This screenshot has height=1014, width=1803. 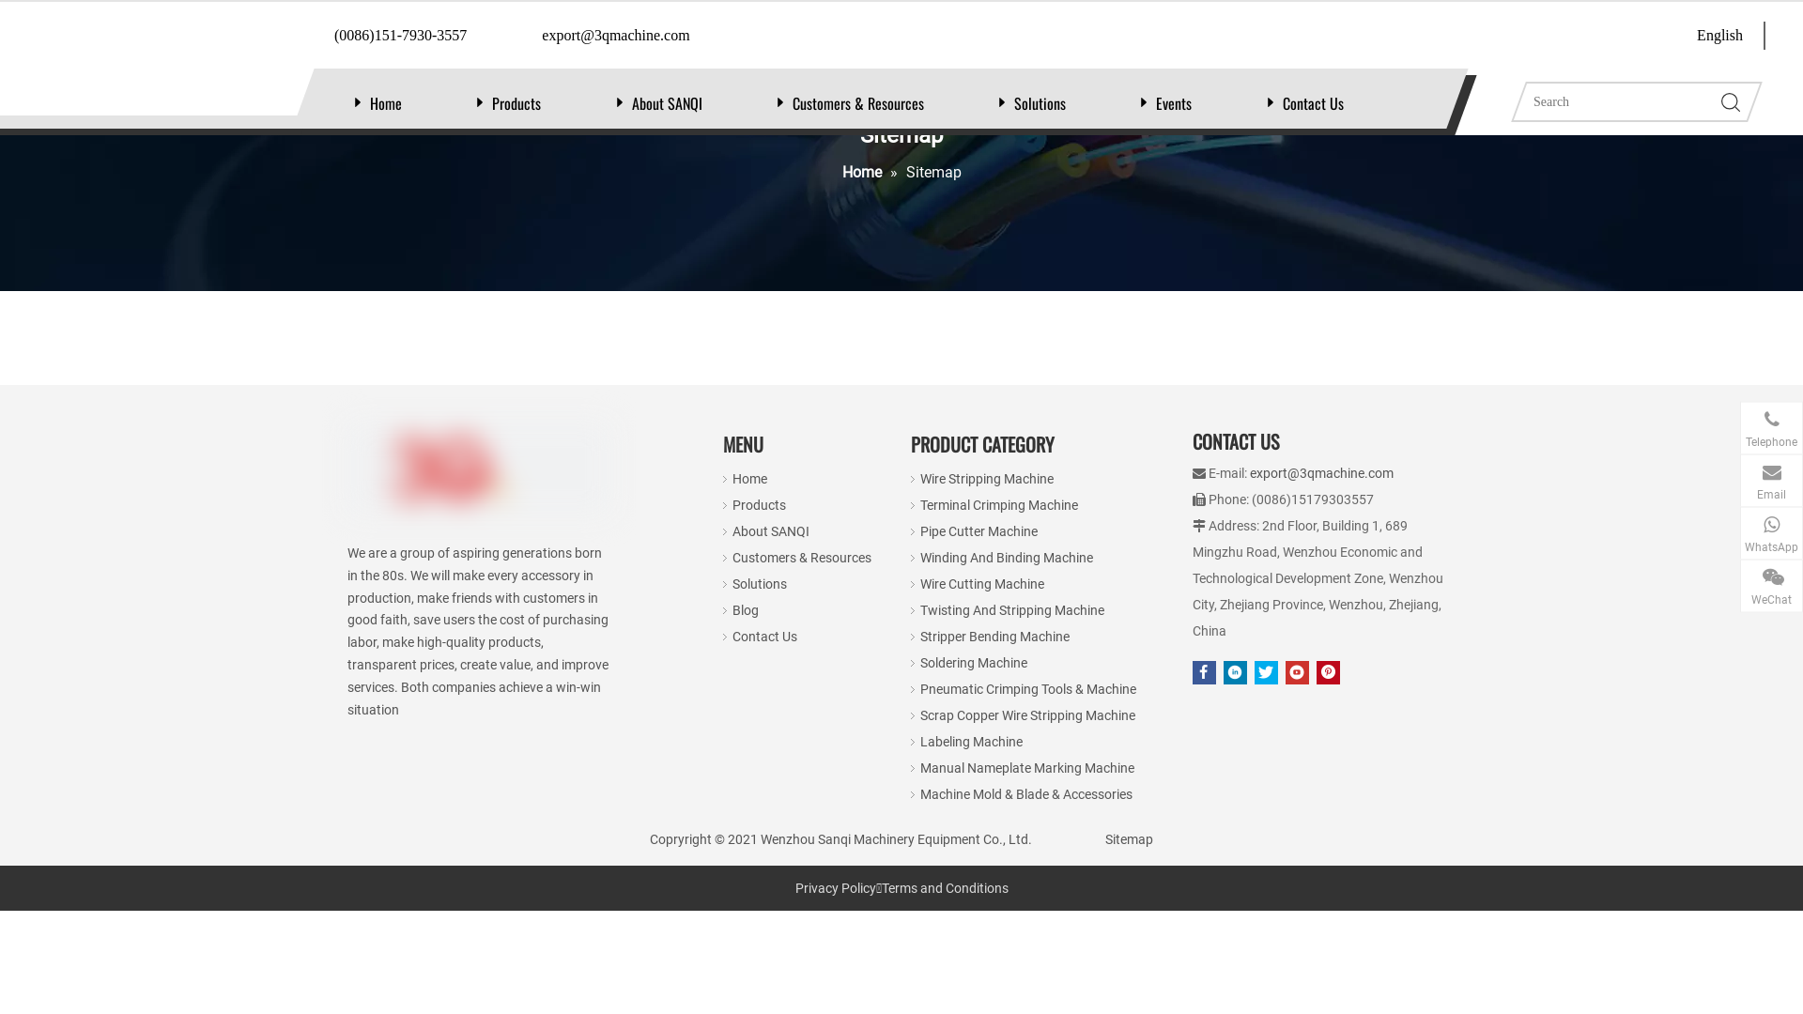 I want to click on Wire Stripping Machine, so click(x=986, y=479).